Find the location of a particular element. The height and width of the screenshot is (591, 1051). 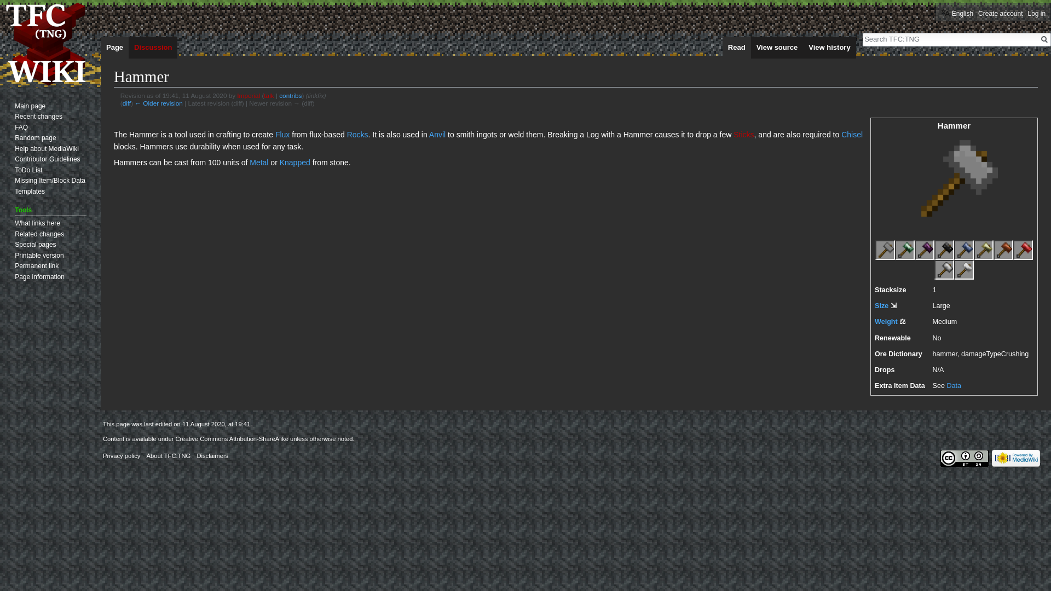

Weight is located at coordinates (886, 322).